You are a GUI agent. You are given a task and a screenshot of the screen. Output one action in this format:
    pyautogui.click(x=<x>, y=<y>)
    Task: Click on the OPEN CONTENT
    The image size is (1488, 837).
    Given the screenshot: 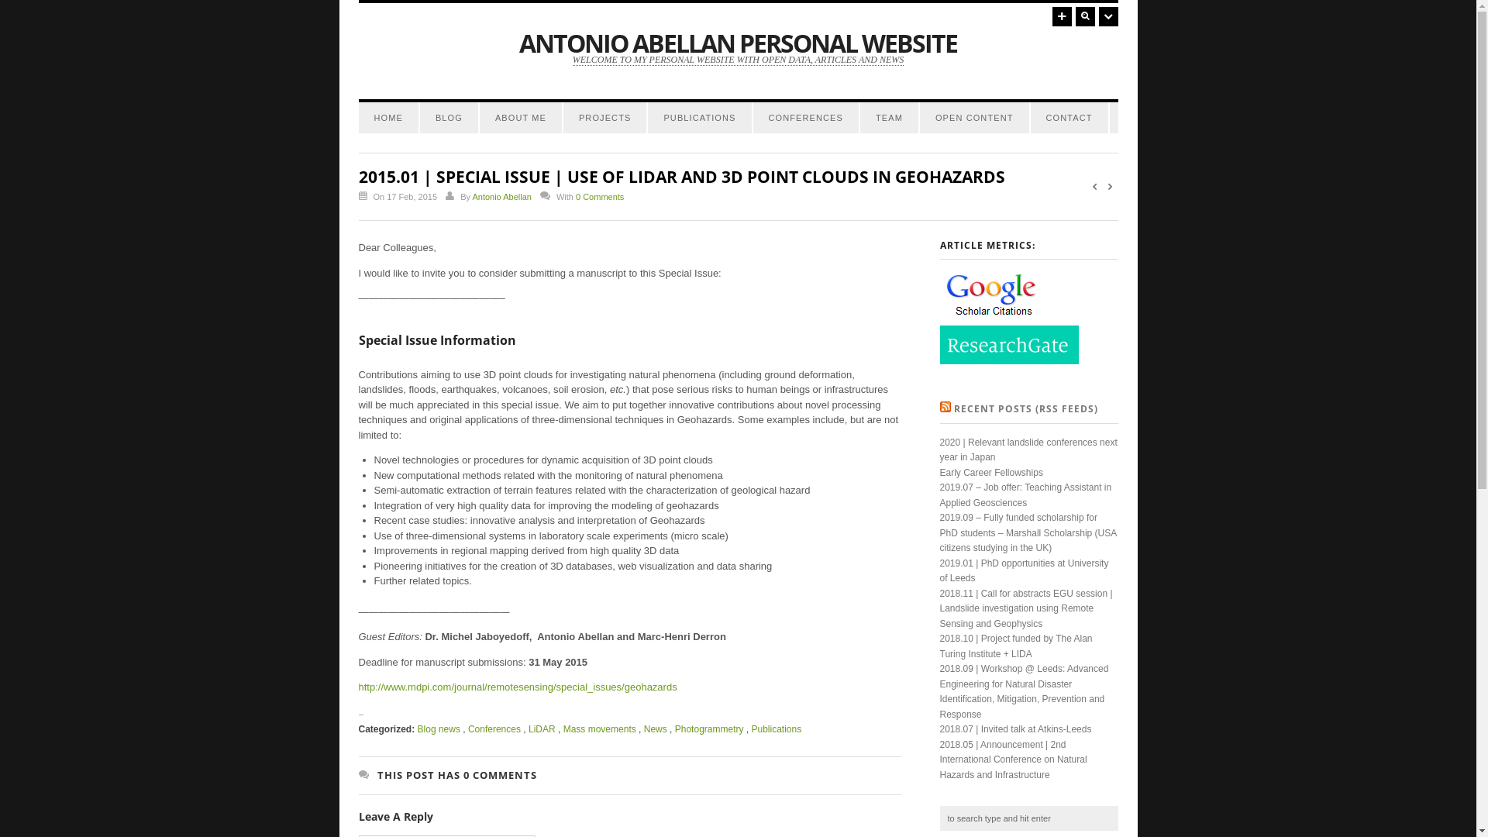 What is the action you would take?
    pyautogui.click(x=975, y=118)
    